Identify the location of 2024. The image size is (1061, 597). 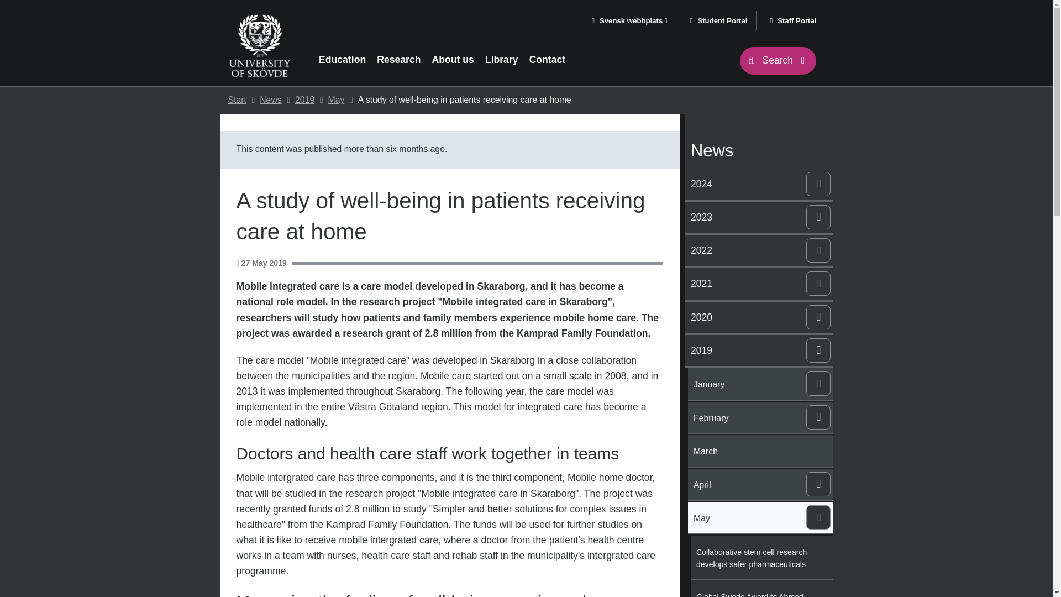
(746, 181).